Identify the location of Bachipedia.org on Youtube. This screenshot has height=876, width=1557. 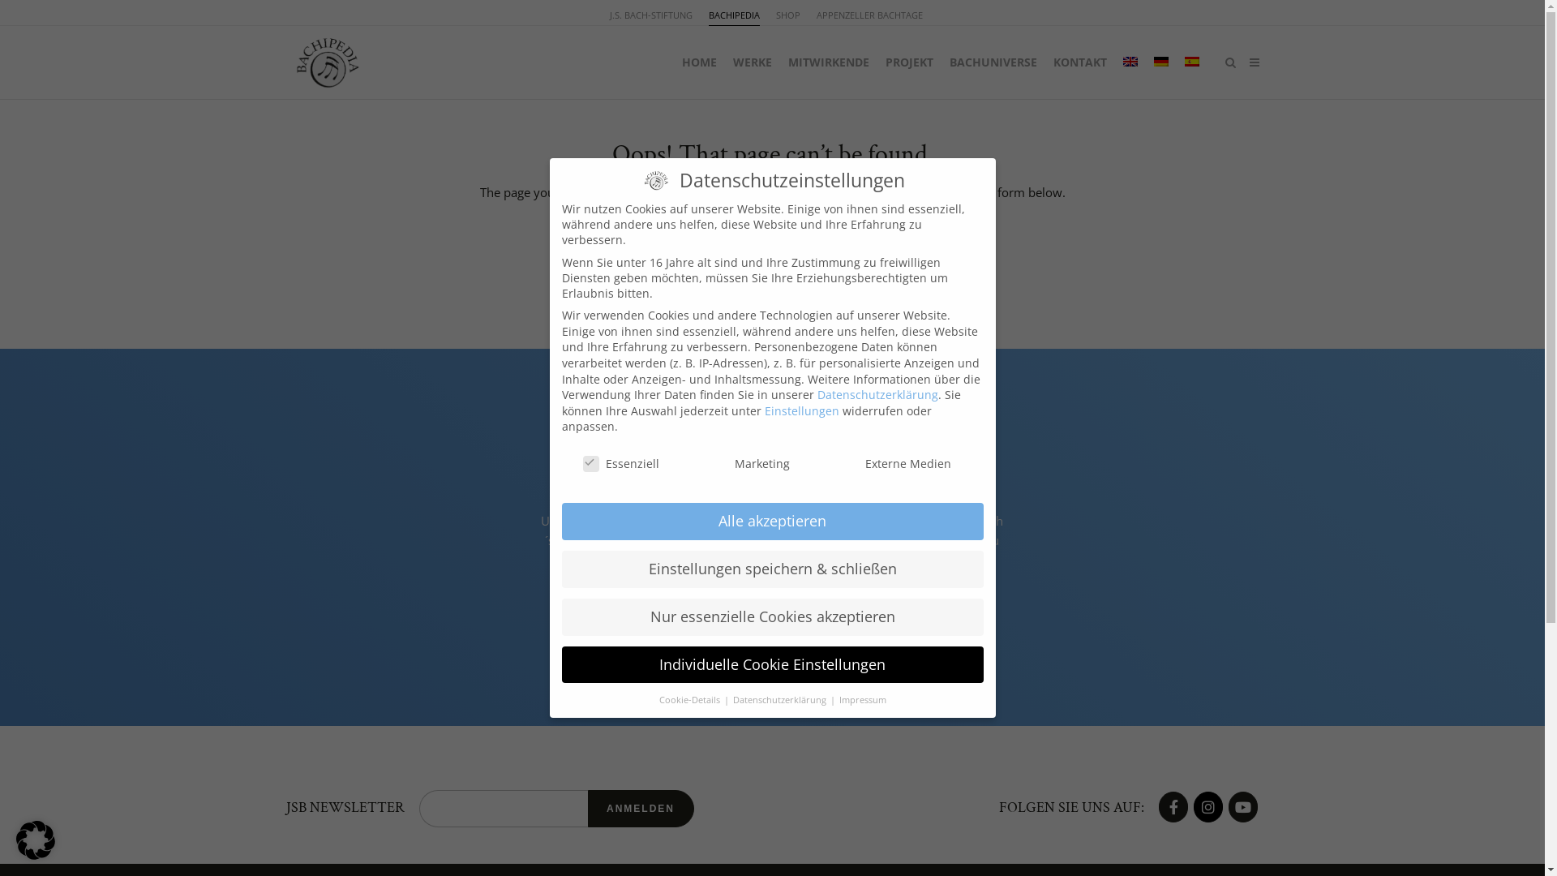
(1243, 807).